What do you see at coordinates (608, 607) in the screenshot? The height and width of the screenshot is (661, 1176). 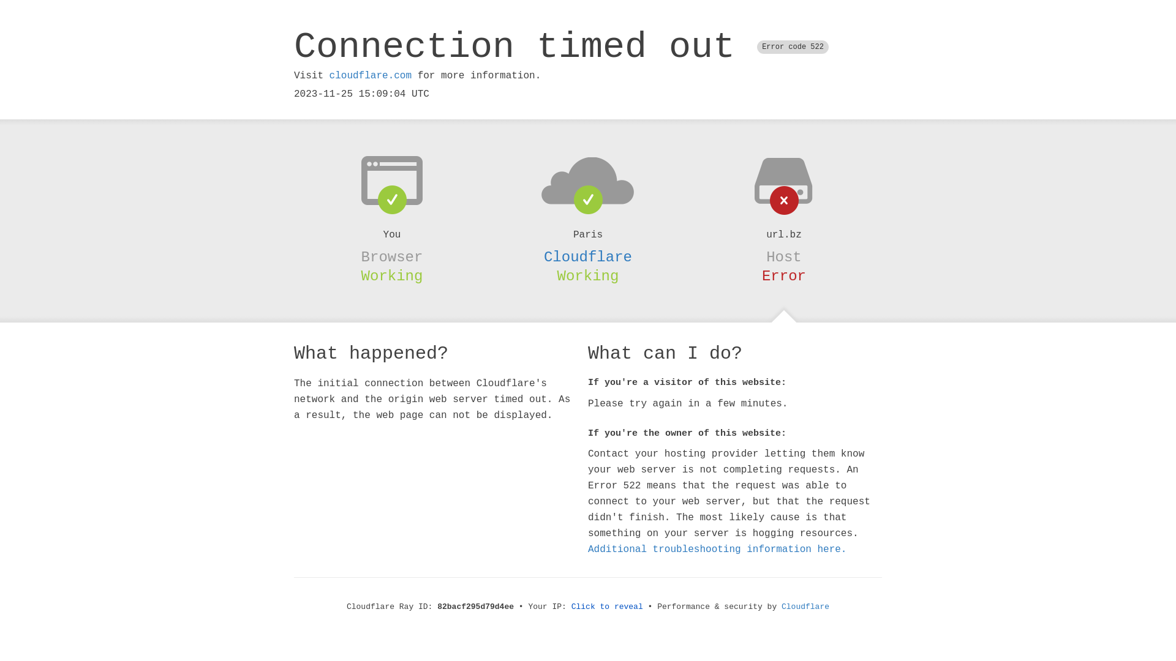 I see `Click to reveal` at bounding box center [608, 607].